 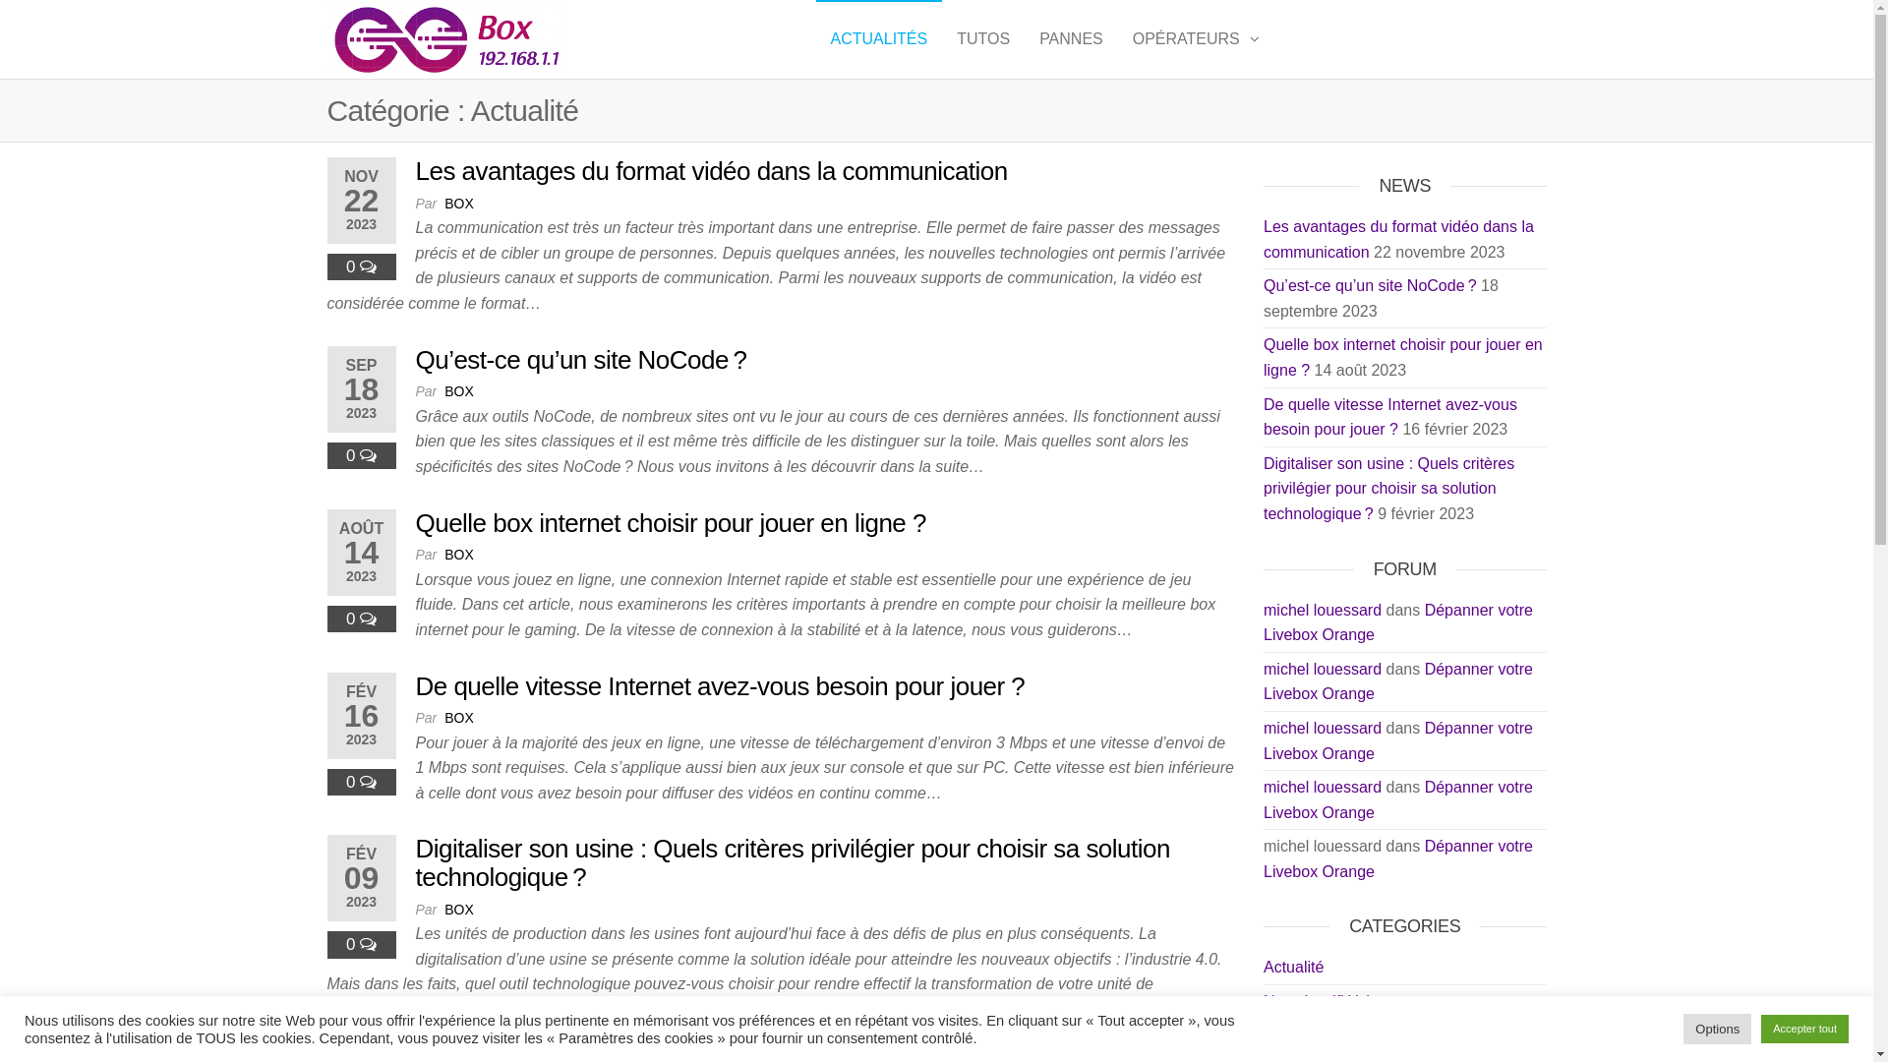 I want to click on 0, so click(x=353, y=783).